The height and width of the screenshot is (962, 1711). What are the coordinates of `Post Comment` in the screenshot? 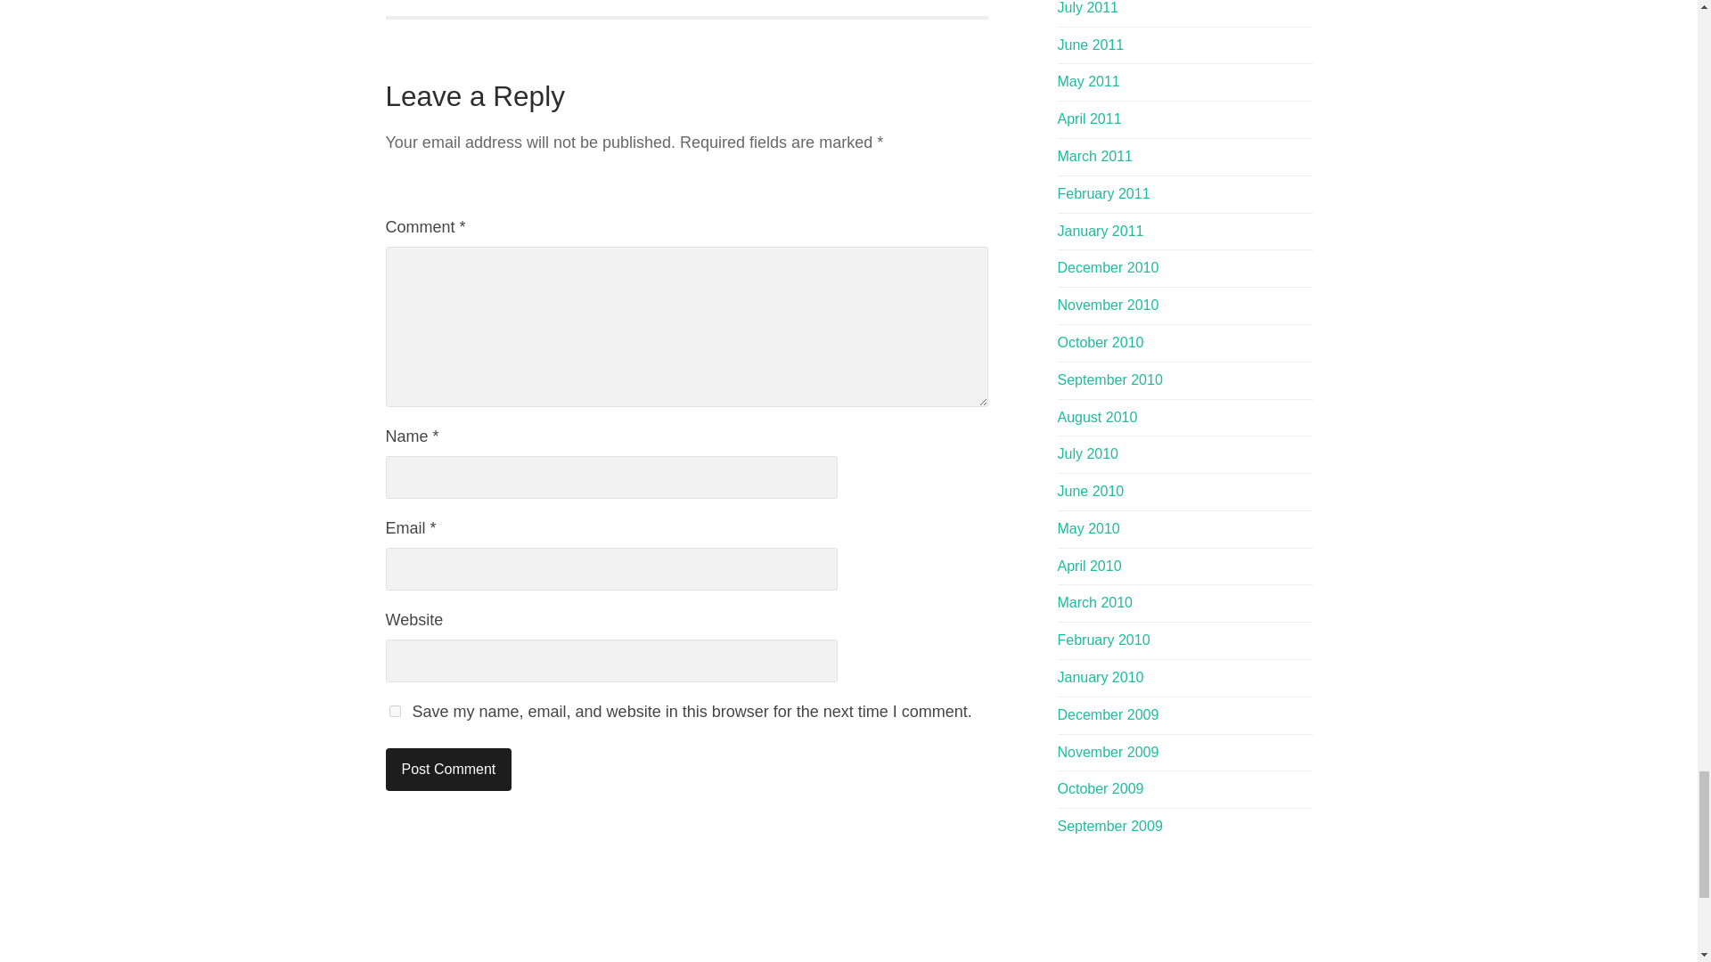 It's located at (448, 770).